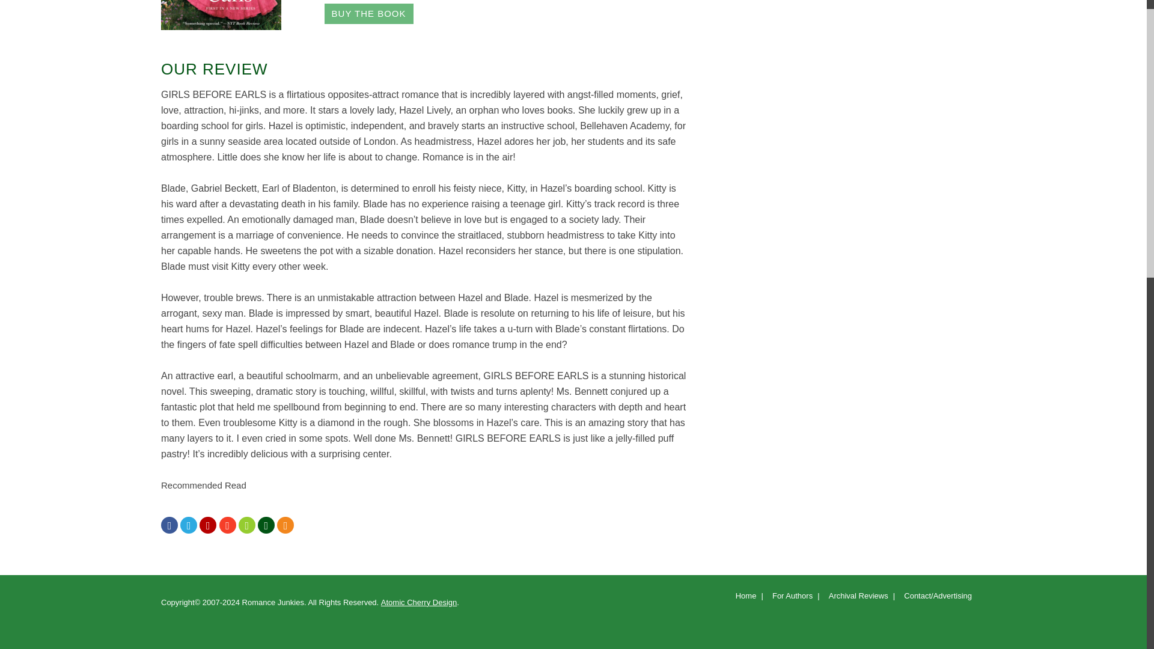  What do you see at coordinates (208, 526) in the screenshot?
I see `Pin it!` at bounding box center [208, 526].